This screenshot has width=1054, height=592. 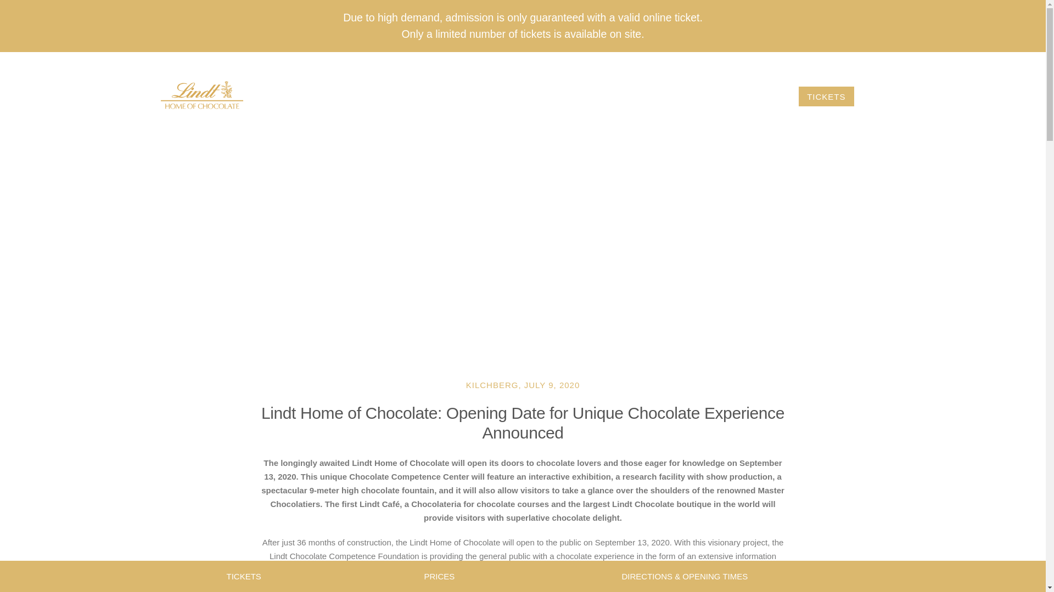 What do you see at coordinates (826, 96) in the screenshot?
I see `TICKETS` at bounding box center [826, 96].